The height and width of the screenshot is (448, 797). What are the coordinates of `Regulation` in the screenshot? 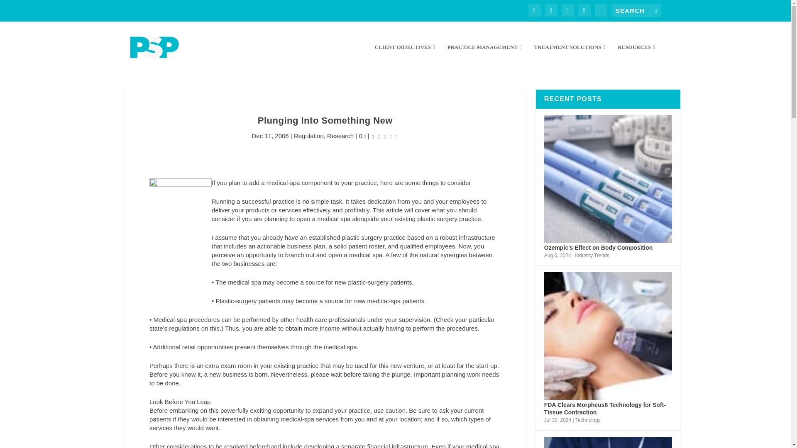 It's located at (309, 135).